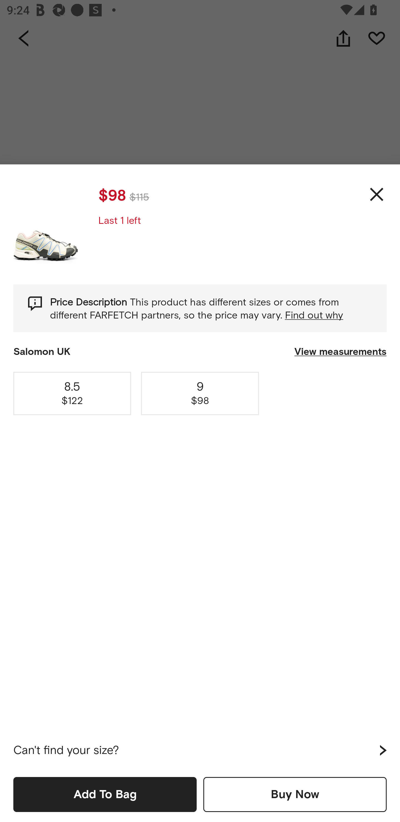 The width and height of the screenshot is (400, 822). Describe the element at coordinates (72, 393) in the screenshot. I see `8.5 $122` at that location.